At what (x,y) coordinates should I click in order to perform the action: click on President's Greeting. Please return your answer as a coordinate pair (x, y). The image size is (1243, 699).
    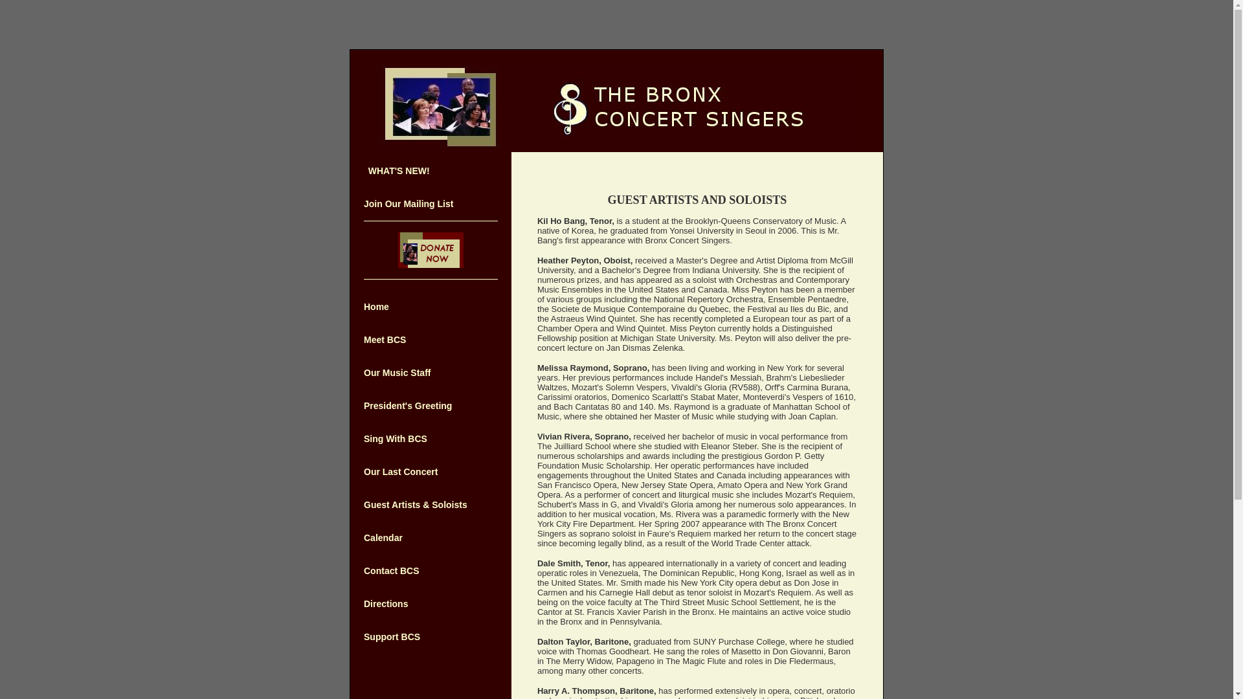
    Looking at the image, I should click on (408, 405).